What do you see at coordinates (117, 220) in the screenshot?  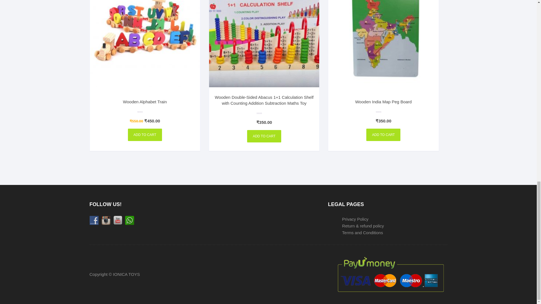 I see `Follow Us on  YouTube` at bounding box center [117, 220].